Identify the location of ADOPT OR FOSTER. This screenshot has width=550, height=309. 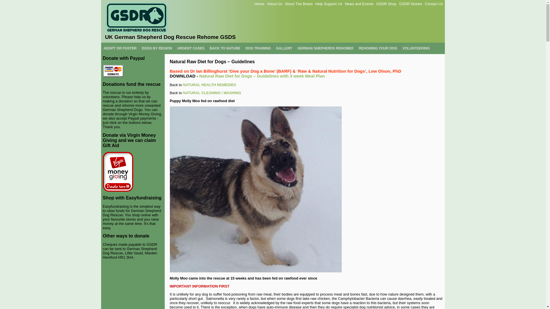
(120, 48).